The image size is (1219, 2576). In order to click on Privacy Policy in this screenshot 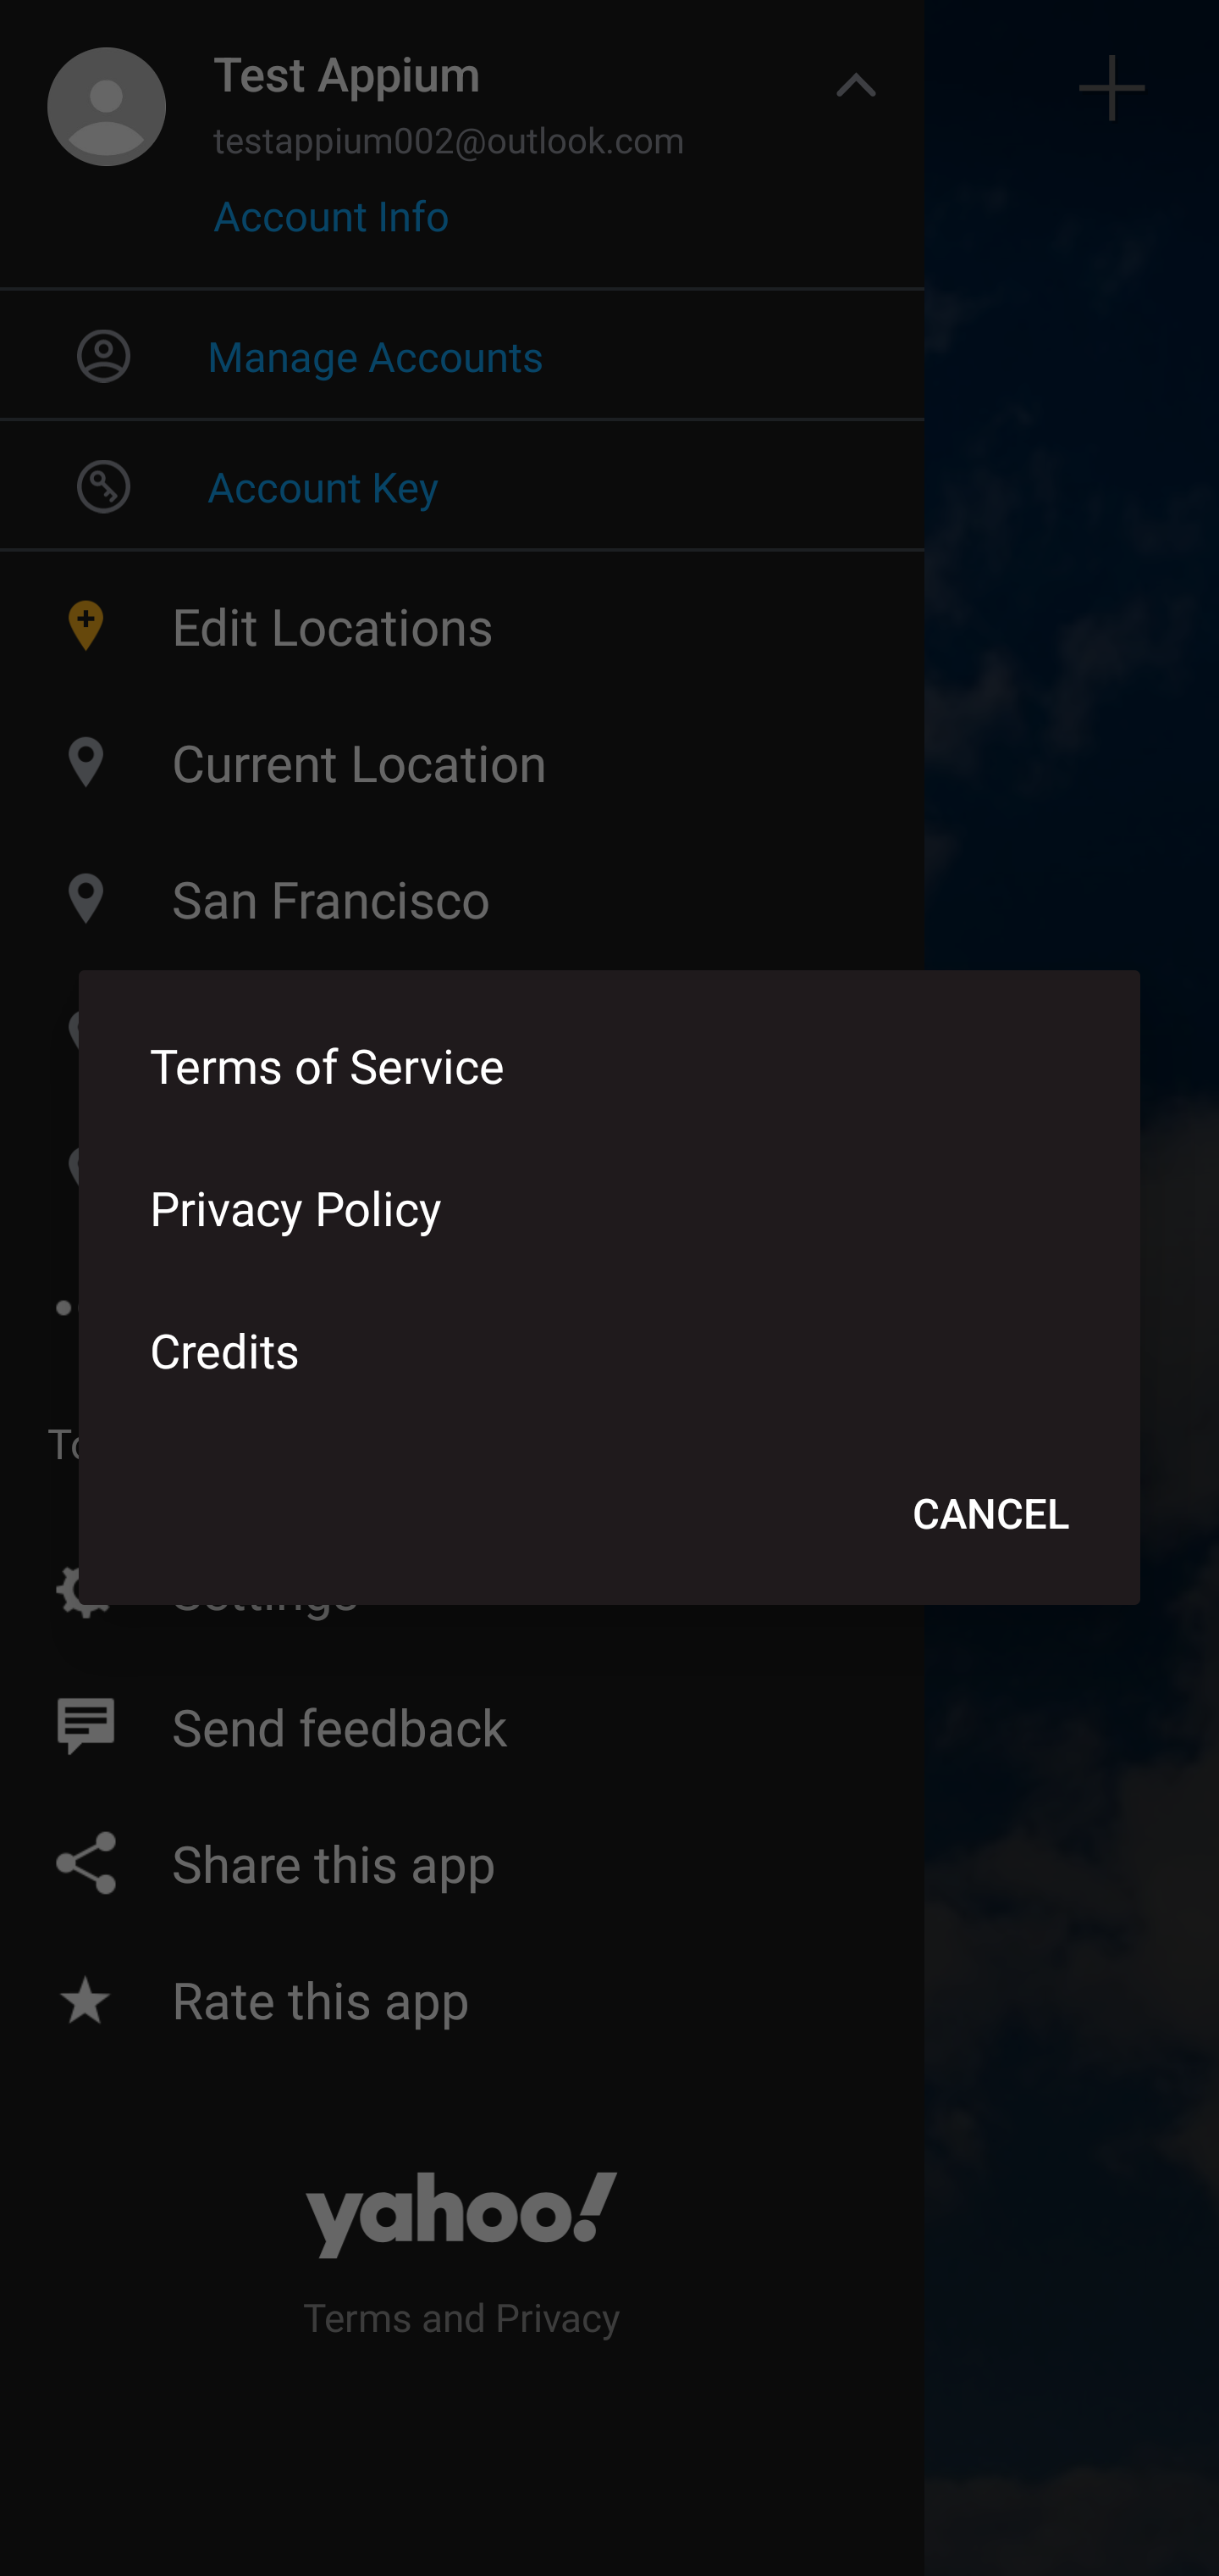, I will do `click(609, 1207)`.